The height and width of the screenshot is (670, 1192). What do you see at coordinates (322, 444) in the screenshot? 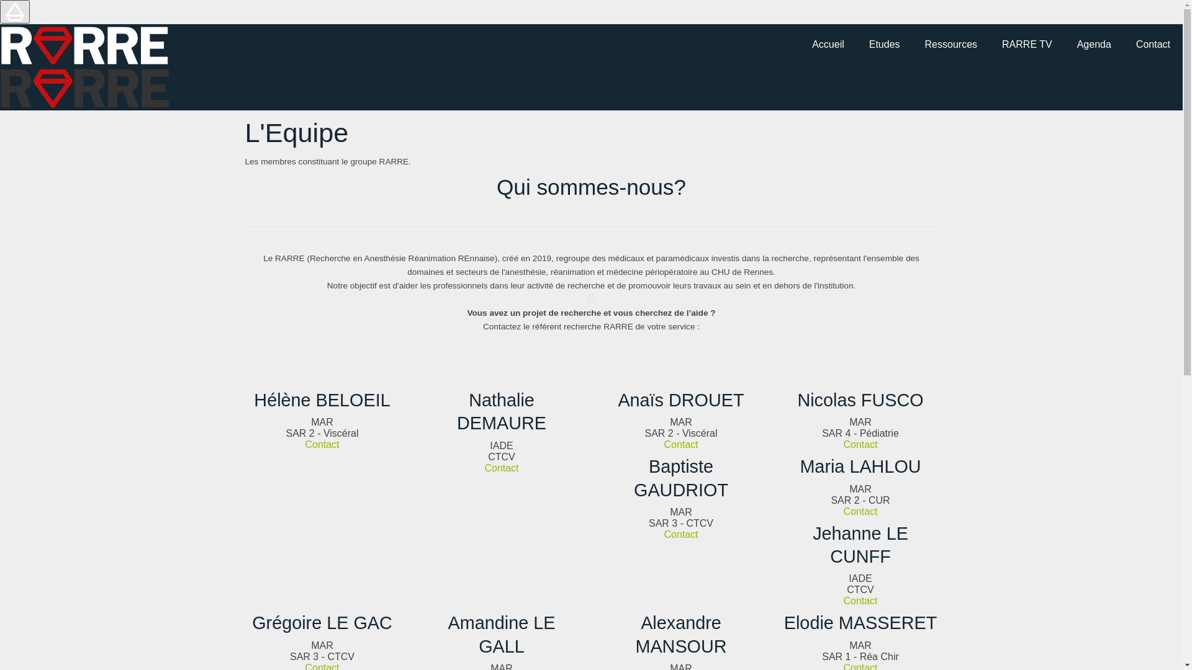
I see `Contact` at bounding box center [322, 444].